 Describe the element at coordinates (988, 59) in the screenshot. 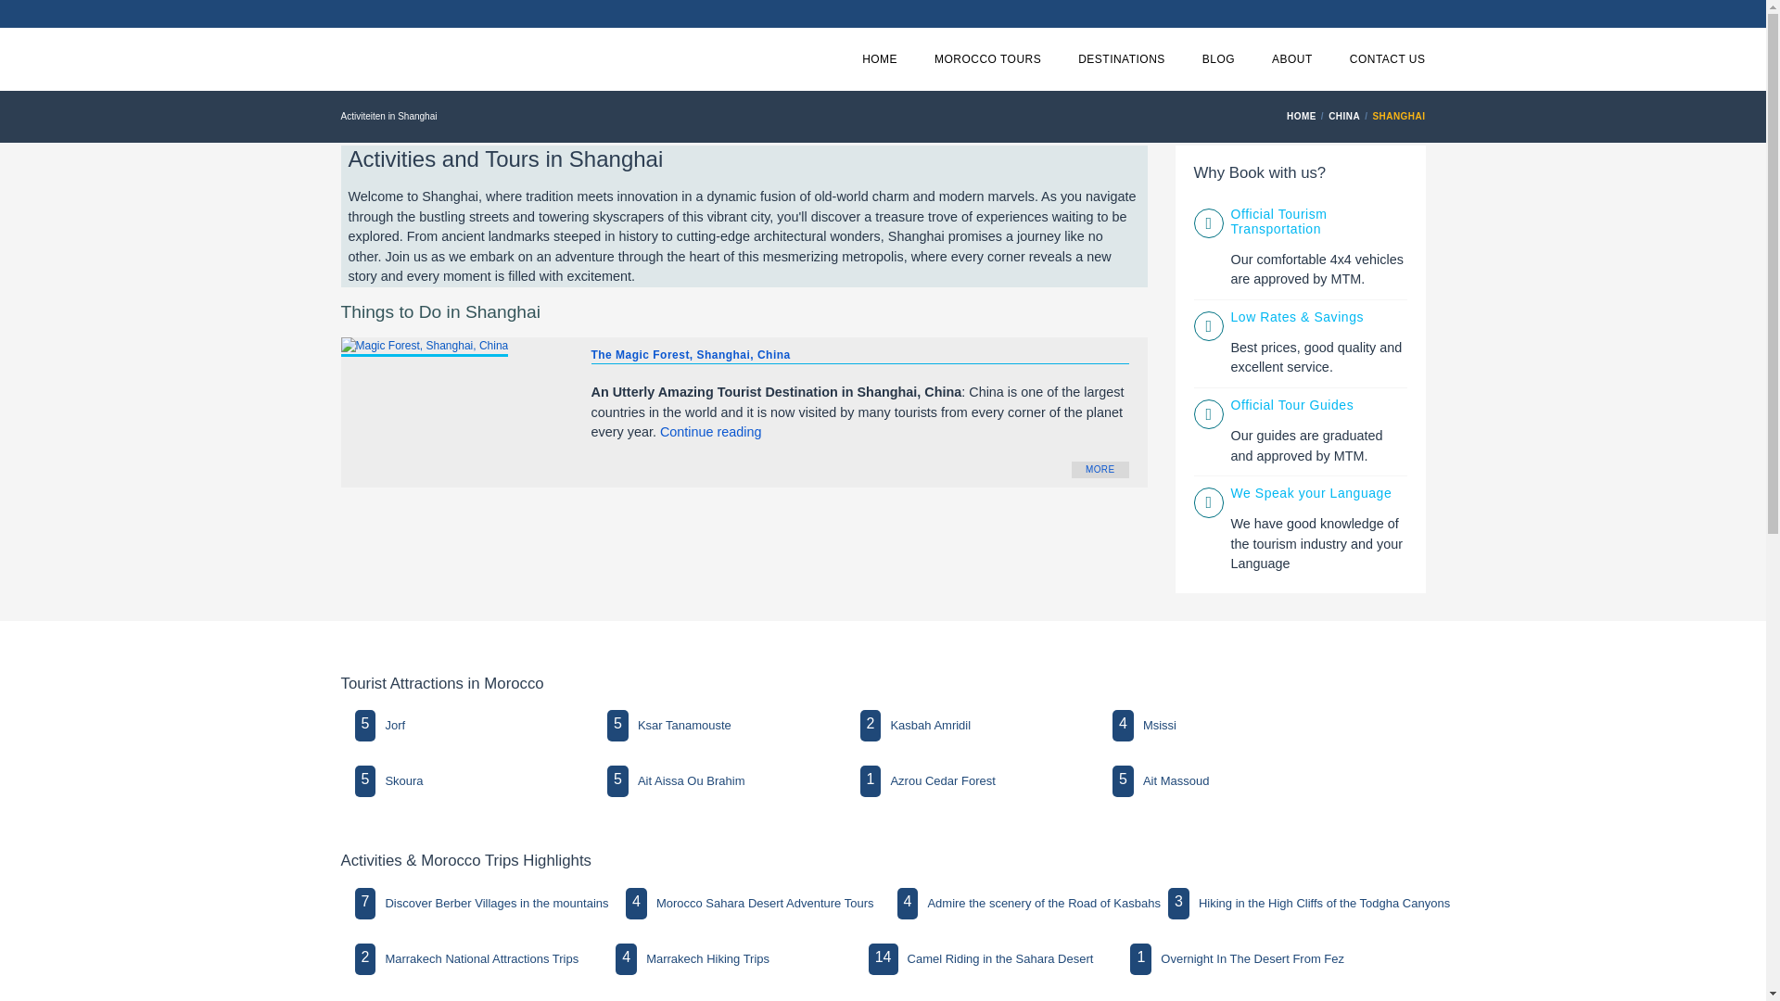

I see `Find your Morocco Tour` at that location.